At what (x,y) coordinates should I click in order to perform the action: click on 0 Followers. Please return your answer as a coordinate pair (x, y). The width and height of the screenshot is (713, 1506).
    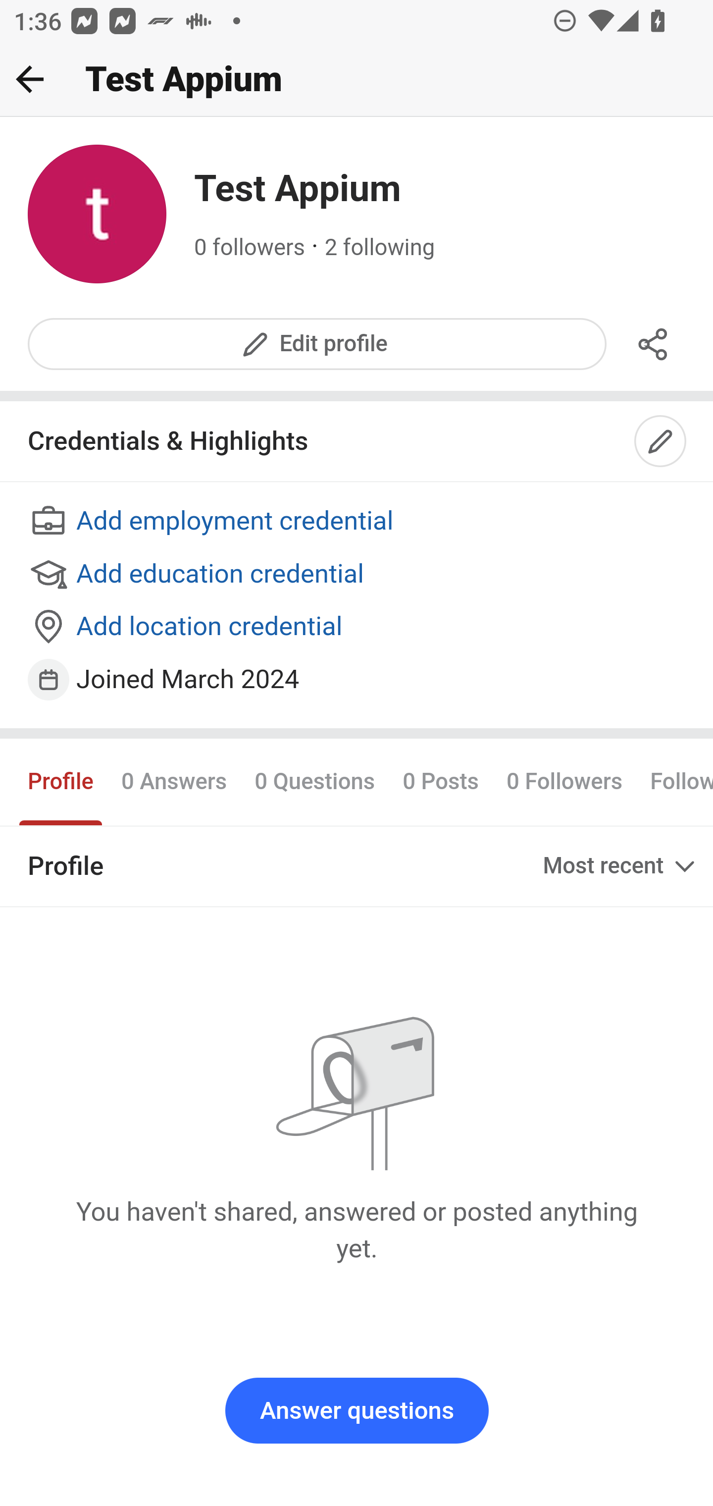
    Looking at the image, I should click on (564, 781).